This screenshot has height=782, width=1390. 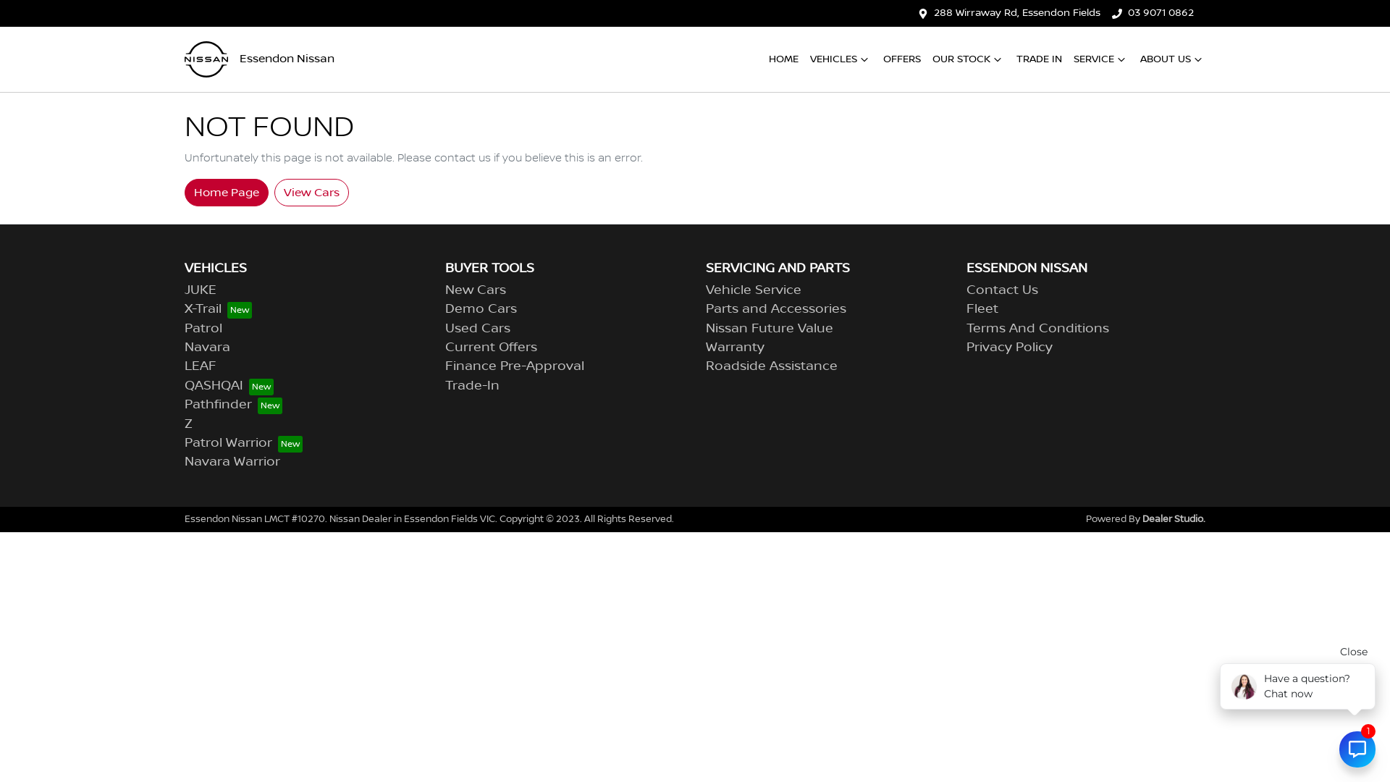 I want to click on QASHQAI, so click(x=229, y=386).